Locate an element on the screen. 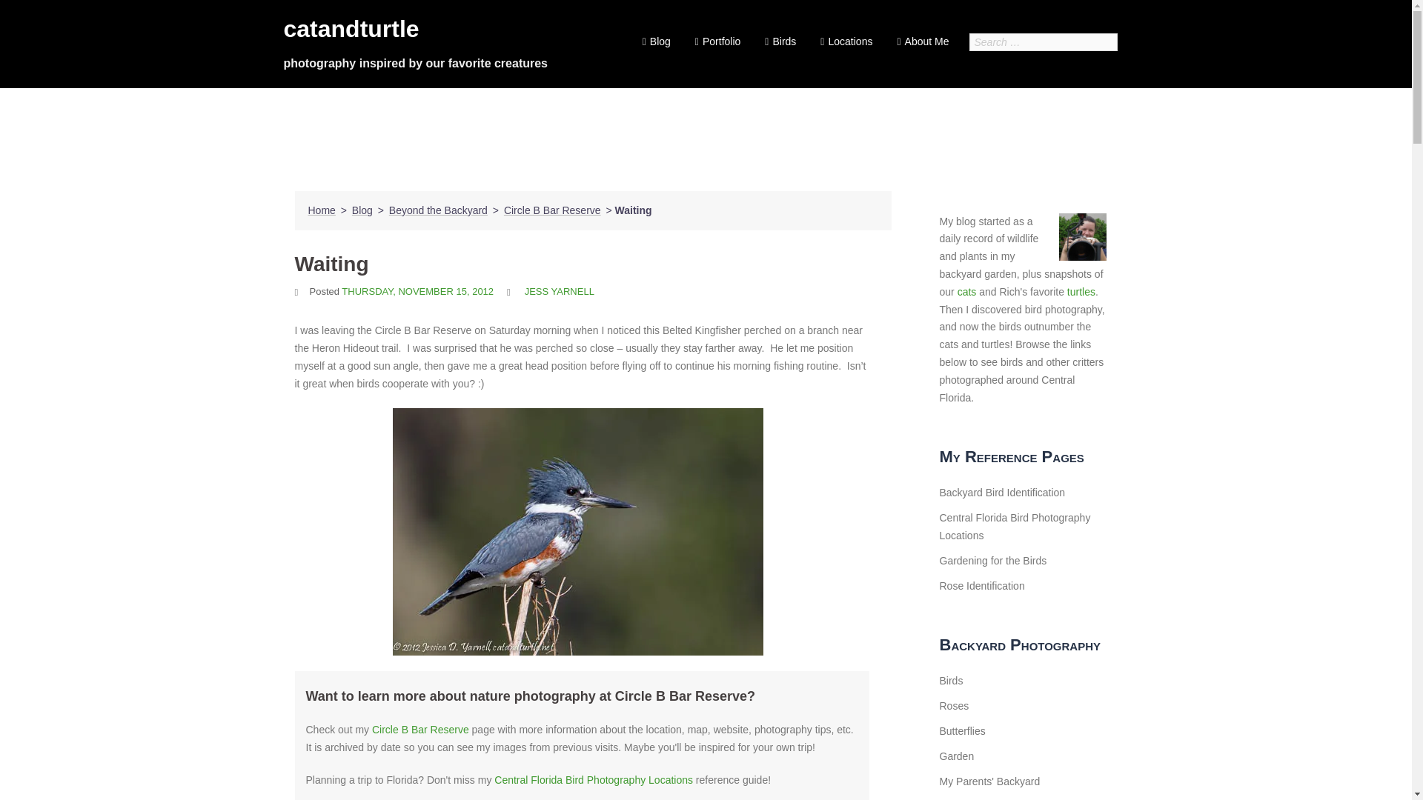 The image size is (1423, 800). Search is located at coordinates (46, 18).